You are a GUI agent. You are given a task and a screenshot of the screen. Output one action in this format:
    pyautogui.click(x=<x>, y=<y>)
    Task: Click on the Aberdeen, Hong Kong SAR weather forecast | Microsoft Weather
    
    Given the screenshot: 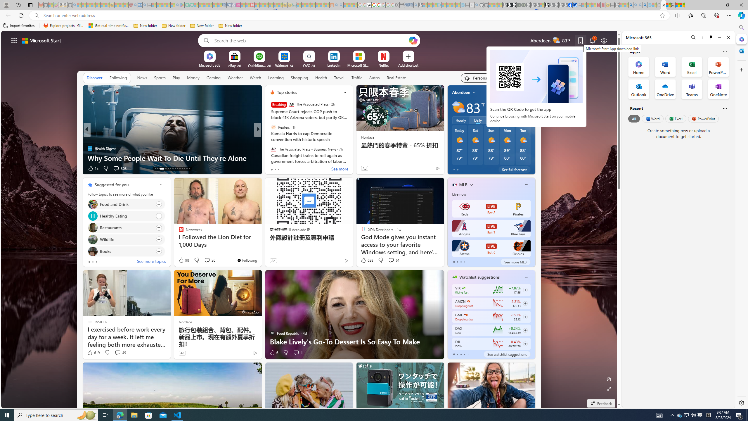 What is the action you would take?
    pyautogui.click(x=668, y=5)
    